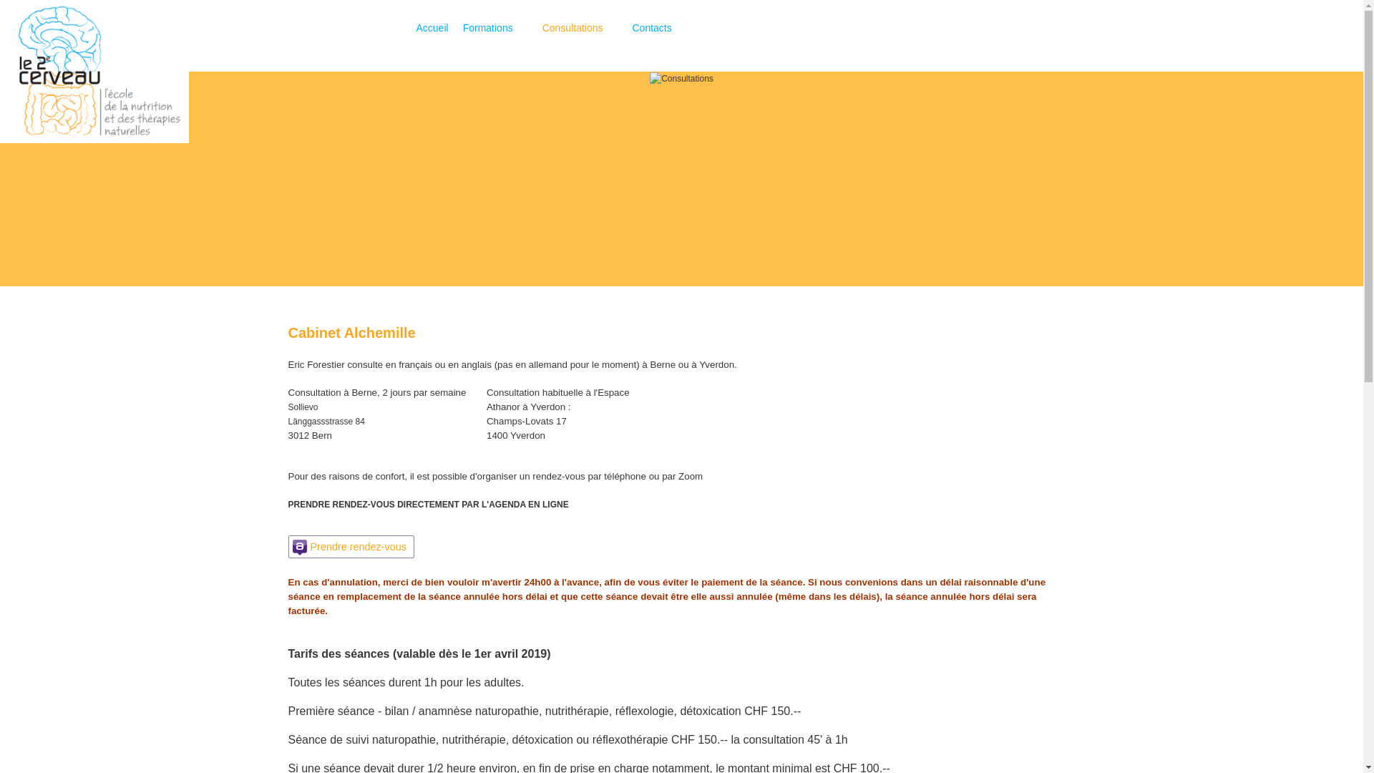 The height and width of the screenshot is (773, 1374). What do you see at coordinates (351, 547) in the screenshot?
I see `Prendre rendez-vous` at bounding box center [351, 547].